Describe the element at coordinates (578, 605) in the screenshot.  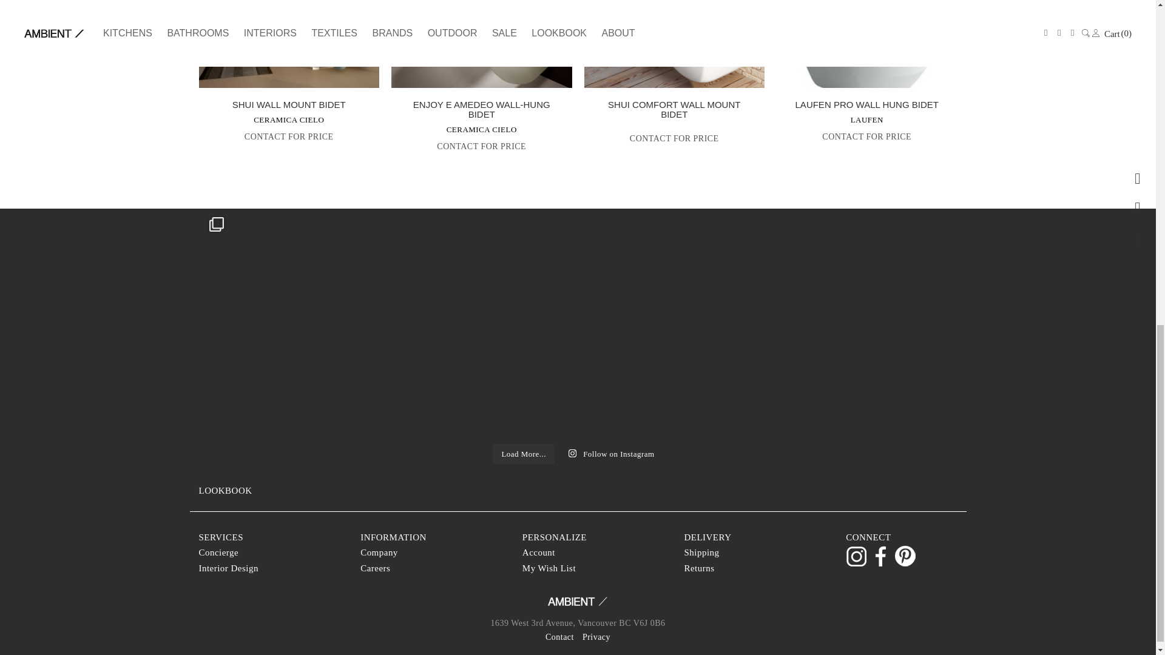
I see `Ambient Showroom` at that location.